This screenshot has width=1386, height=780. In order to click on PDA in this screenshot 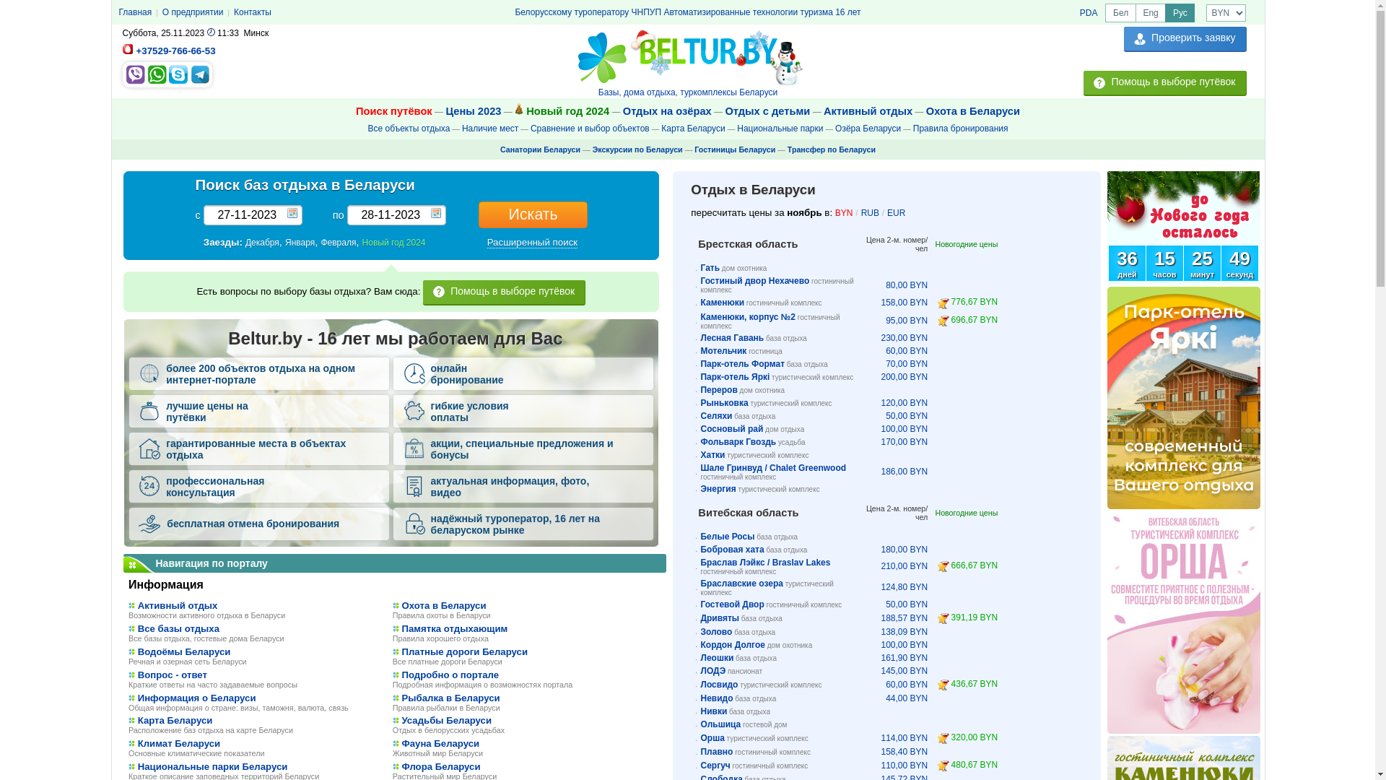, I will do `click(1089, 13)`.